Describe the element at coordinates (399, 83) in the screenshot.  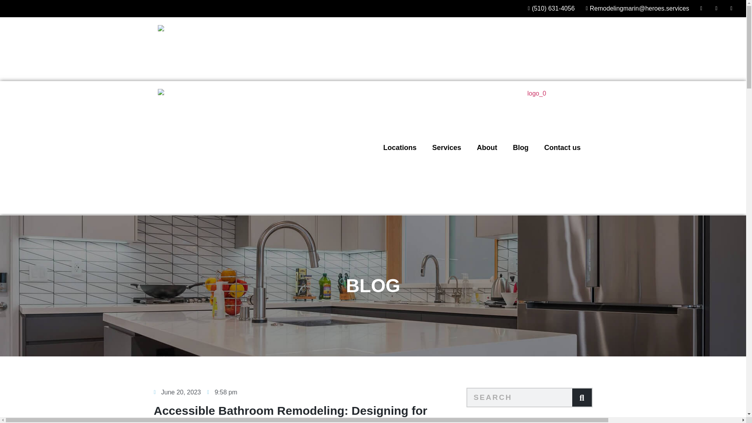
I see `Locations` at that location.